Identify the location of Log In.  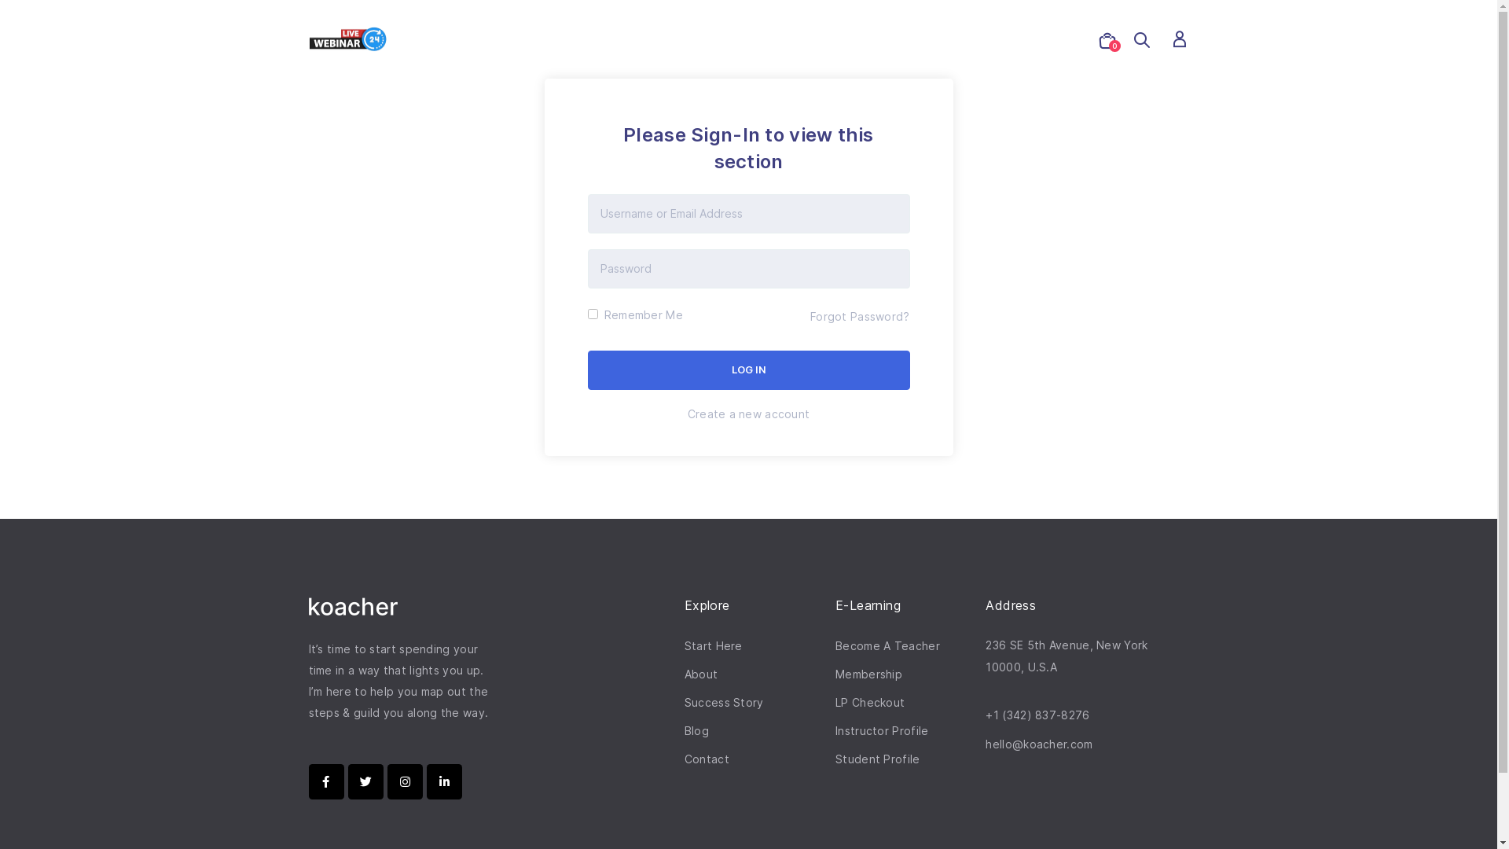
(749, 370).